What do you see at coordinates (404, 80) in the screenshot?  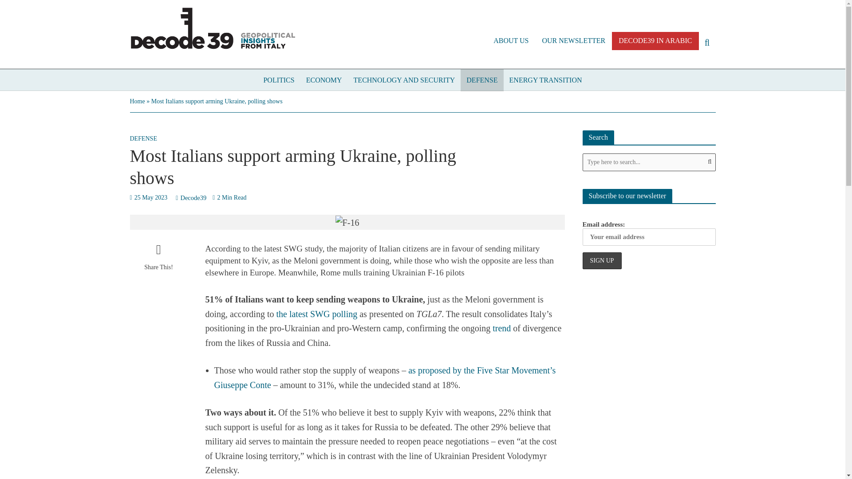 I see `TECHNOLOGY AND SECURITY` at bounding box center [404, 80].